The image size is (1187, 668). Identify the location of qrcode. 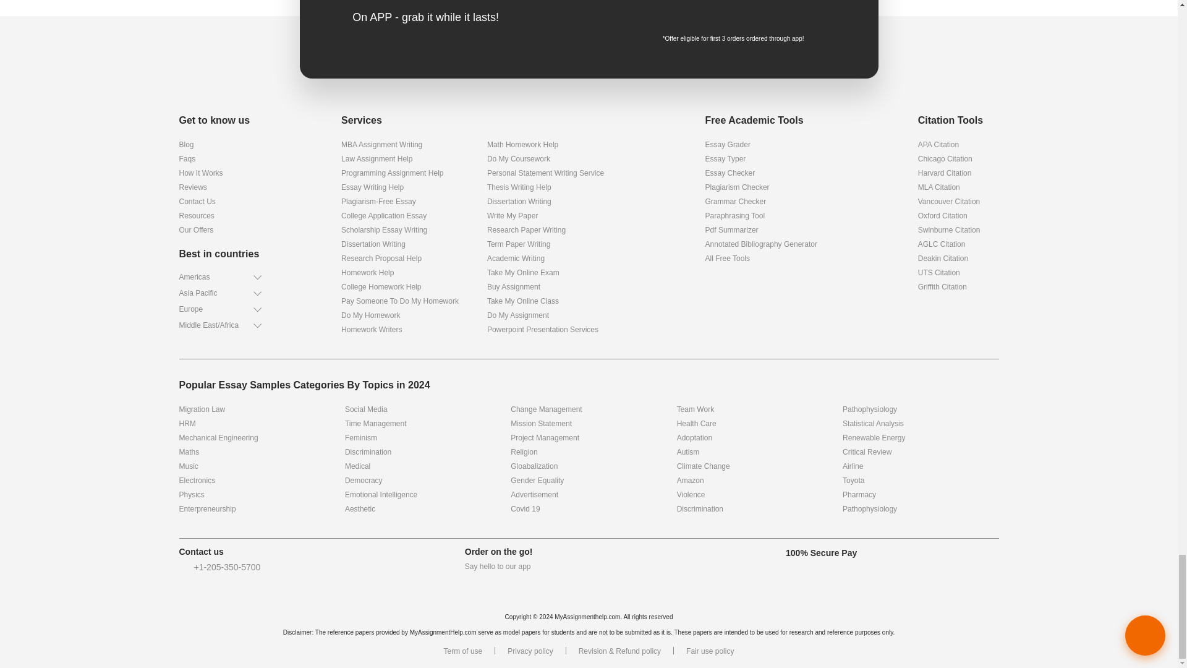
(794, 14).